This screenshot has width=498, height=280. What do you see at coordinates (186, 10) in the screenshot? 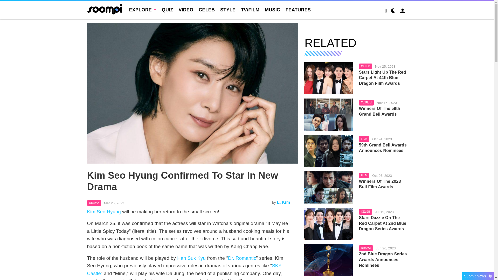
I see `VIDEO` at bounding box center [186, 10].